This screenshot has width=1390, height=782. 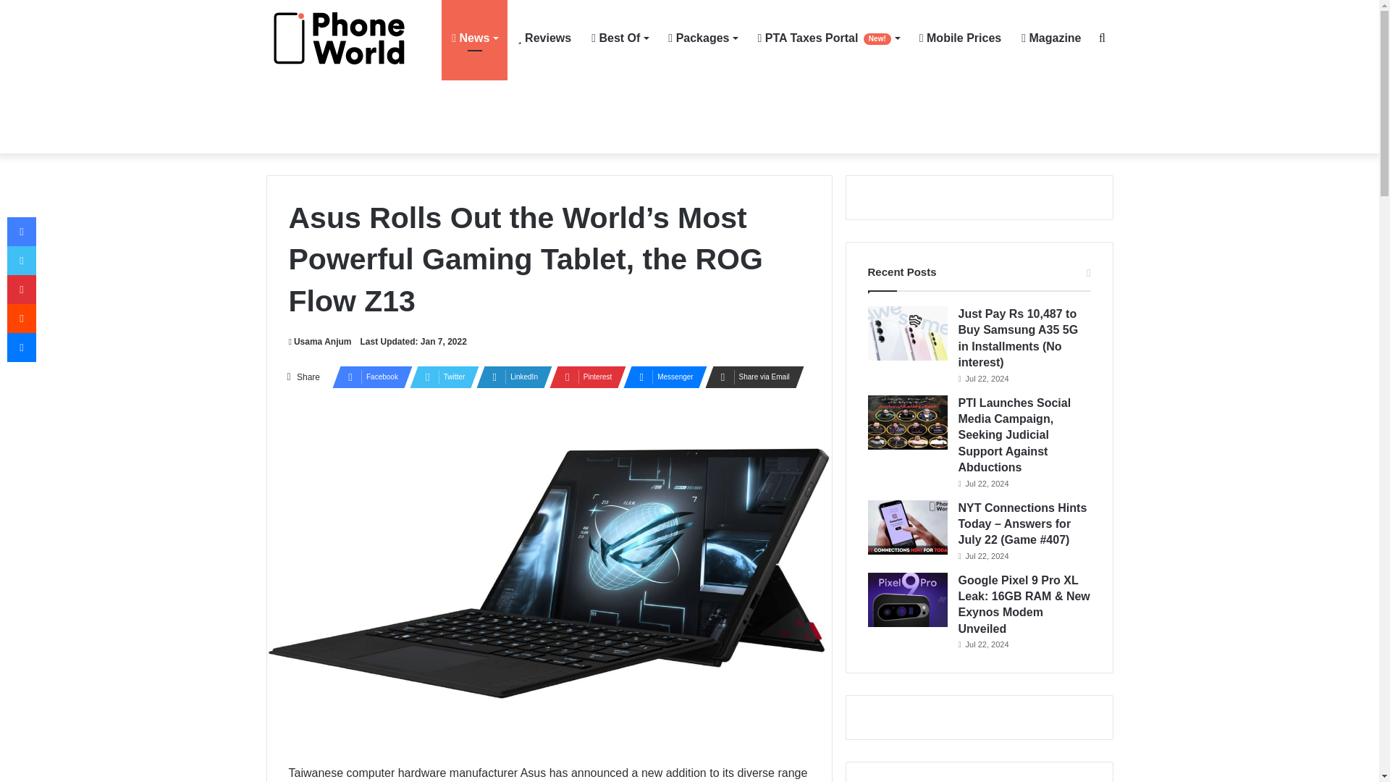 What do you see at coordinates (583, 377) in the screenshot?
I see `Pinterest` at bounding box center [583, 377].